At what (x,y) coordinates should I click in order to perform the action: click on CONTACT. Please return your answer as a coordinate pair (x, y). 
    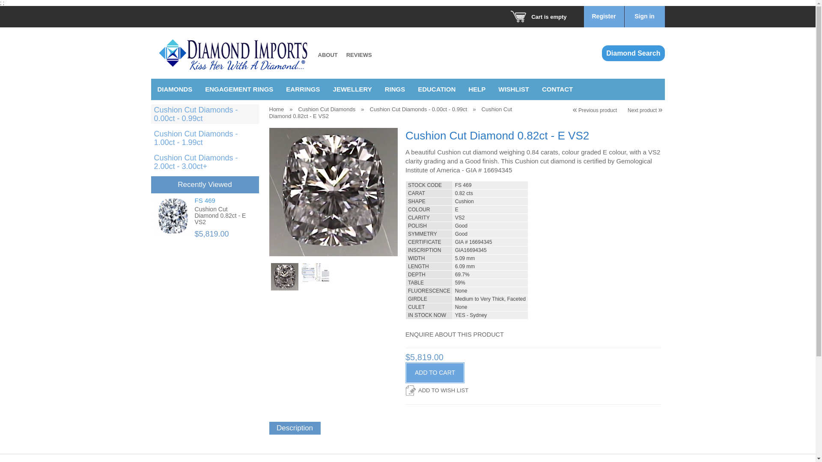
    Looking at the image, I should click on (557, 89).